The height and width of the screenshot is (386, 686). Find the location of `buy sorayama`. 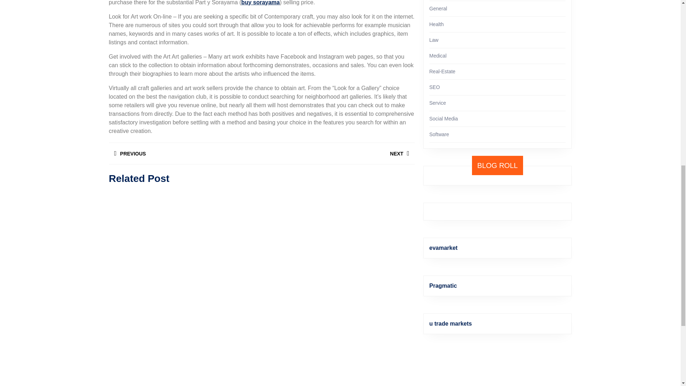

buy sorayama is located at coordinates (338, 153).